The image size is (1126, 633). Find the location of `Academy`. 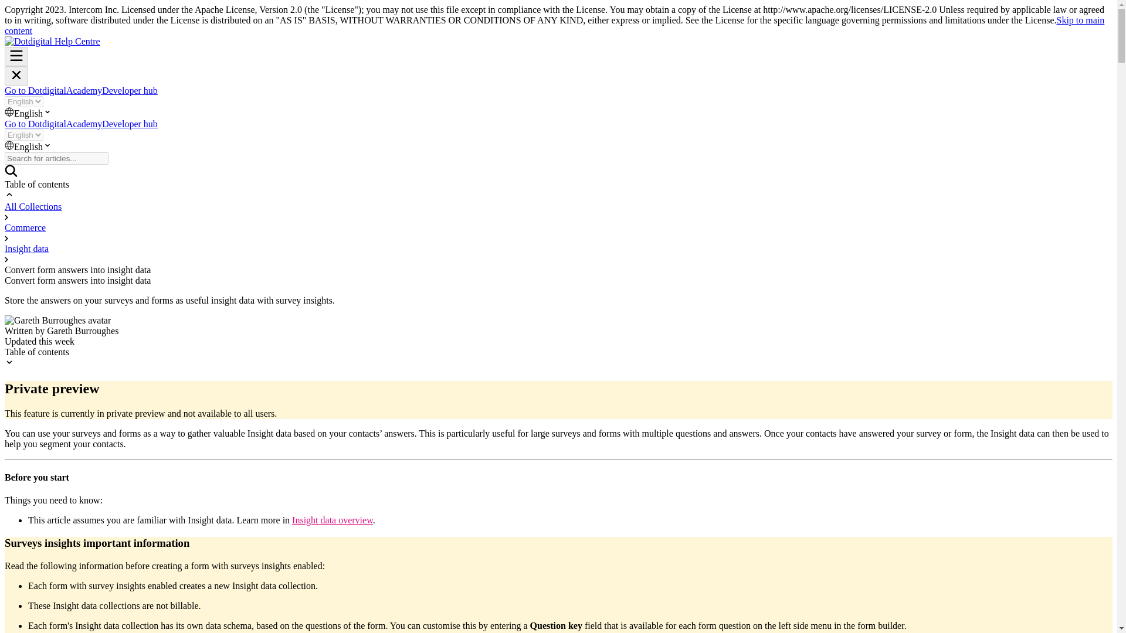

Academy is located at coordinates (84, 124).